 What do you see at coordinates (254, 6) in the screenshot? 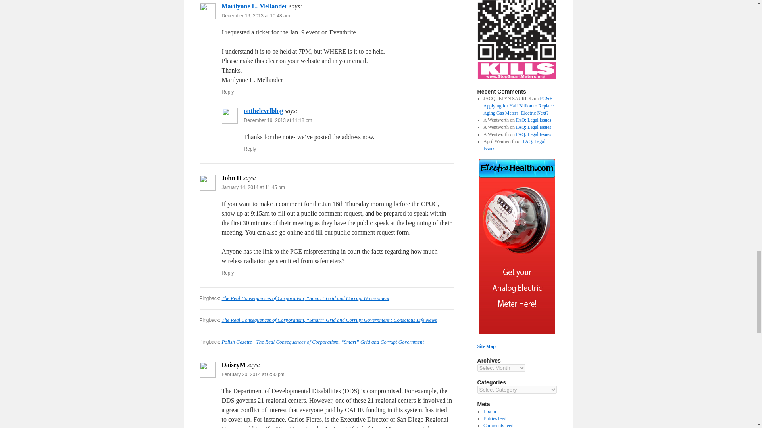
I see `Marilynne L. Mellander` at bounding box center [254, 6].